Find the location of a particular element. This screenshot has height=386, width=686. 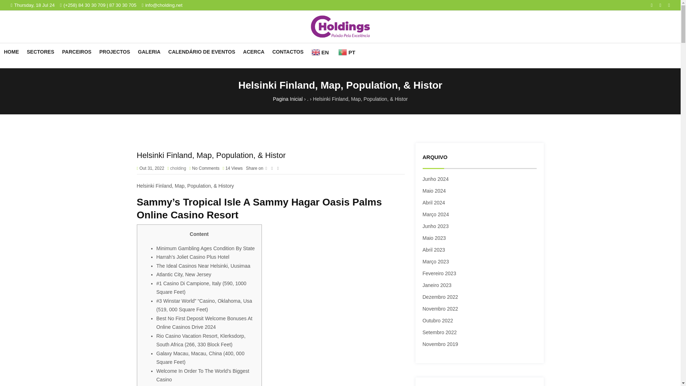

CONTACTOS is located at coordinates (288, 51).